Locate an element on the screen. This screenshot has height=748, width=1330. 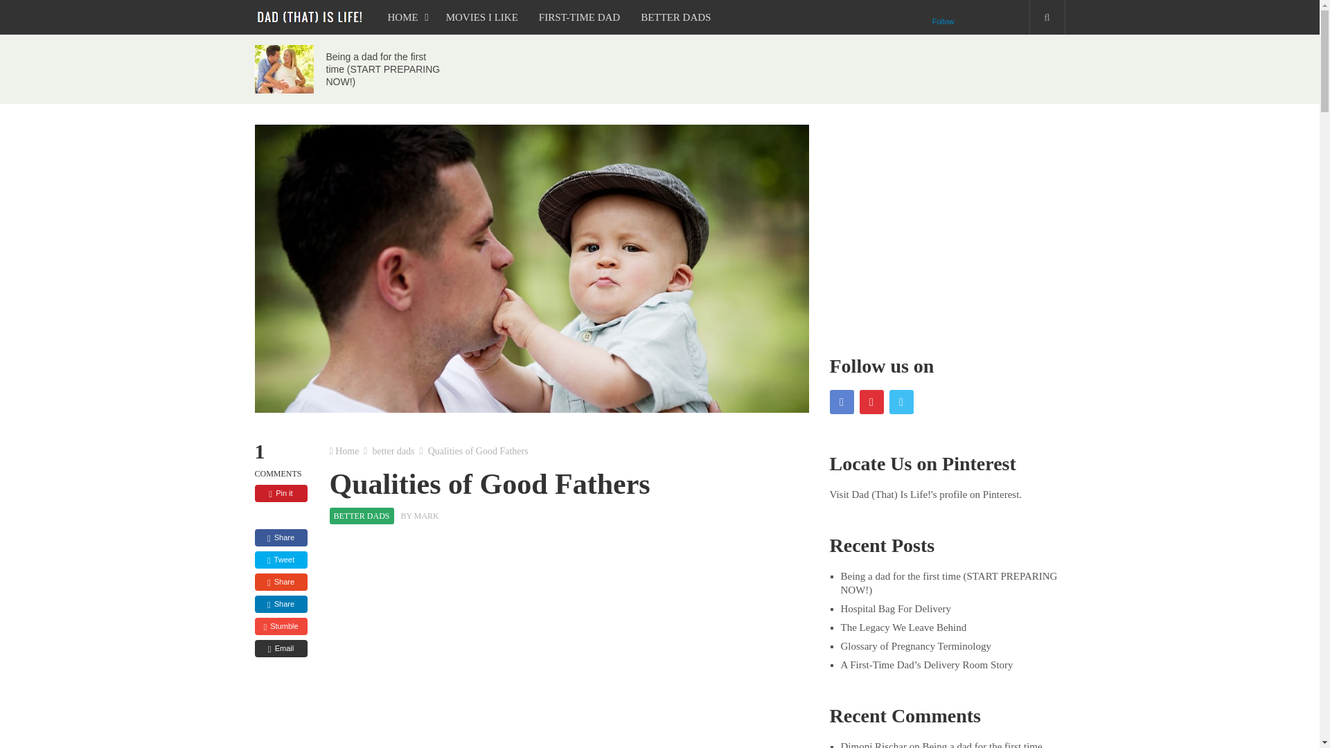
Tweet is located at coordinates (281, 560).